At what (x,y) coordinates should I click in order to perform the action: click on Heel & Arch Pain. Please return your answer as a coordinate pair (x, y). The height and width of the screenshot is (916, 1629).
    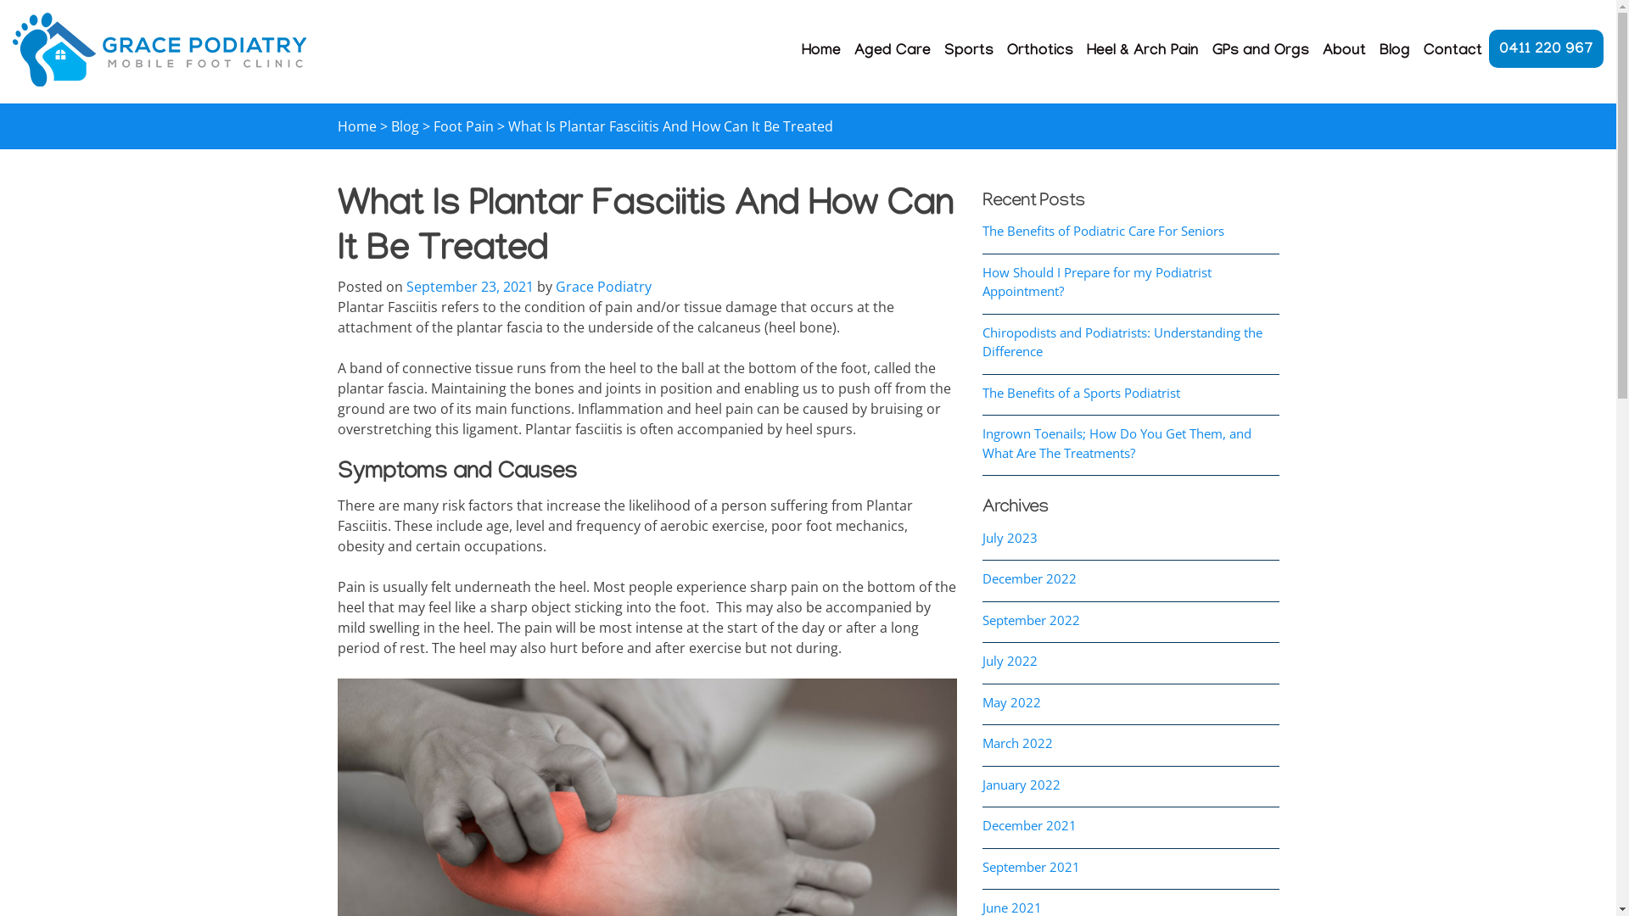
    Looking at the image, I should click on (1143, 53).